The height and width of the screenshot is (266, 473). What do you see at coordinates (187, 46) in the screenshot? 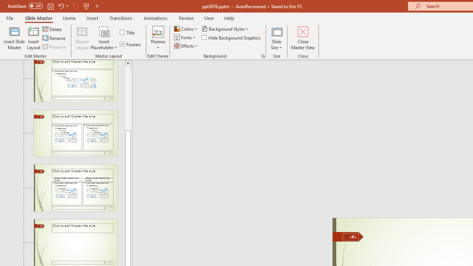
I see `Effects` at bounding box center [187, 46].